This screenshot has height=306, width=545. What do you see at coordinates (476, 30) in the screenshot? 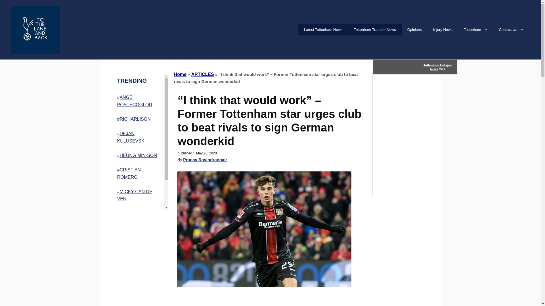
I see `Tottenham` at bounding box center [476, 30].